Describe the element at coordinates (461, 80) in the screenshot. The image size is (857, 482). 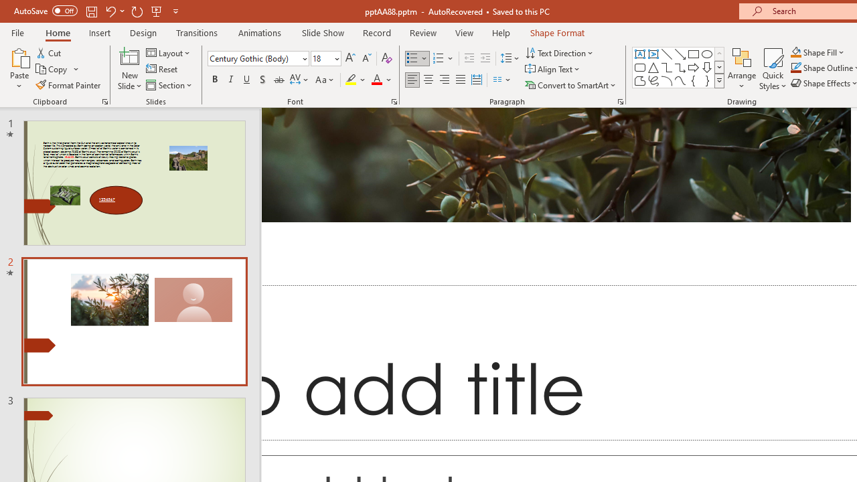
I see `Justify` at that location.